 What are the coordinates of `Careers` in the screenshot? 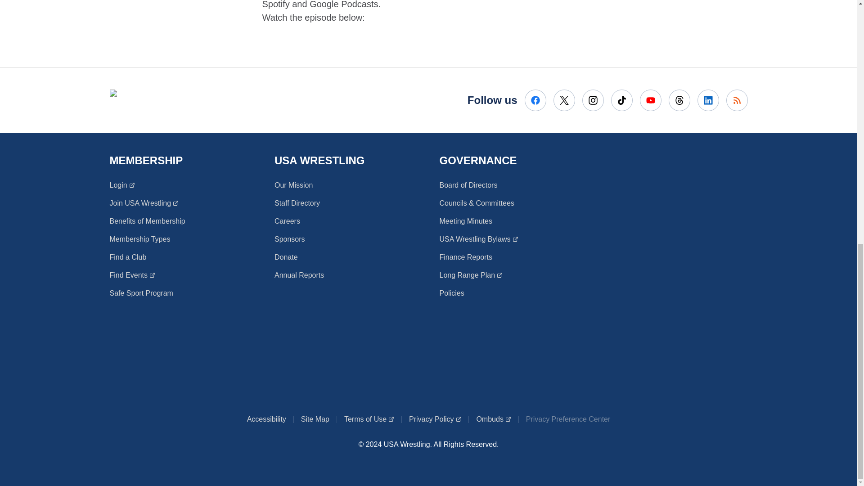 It's located at (708, 100).